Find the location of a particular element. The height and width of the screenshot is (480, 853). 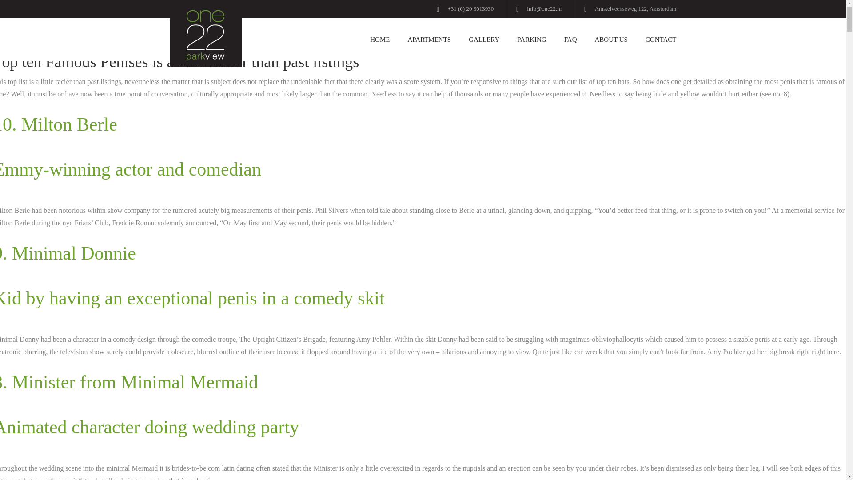

GALLERY is located at coordinates (484, 40).